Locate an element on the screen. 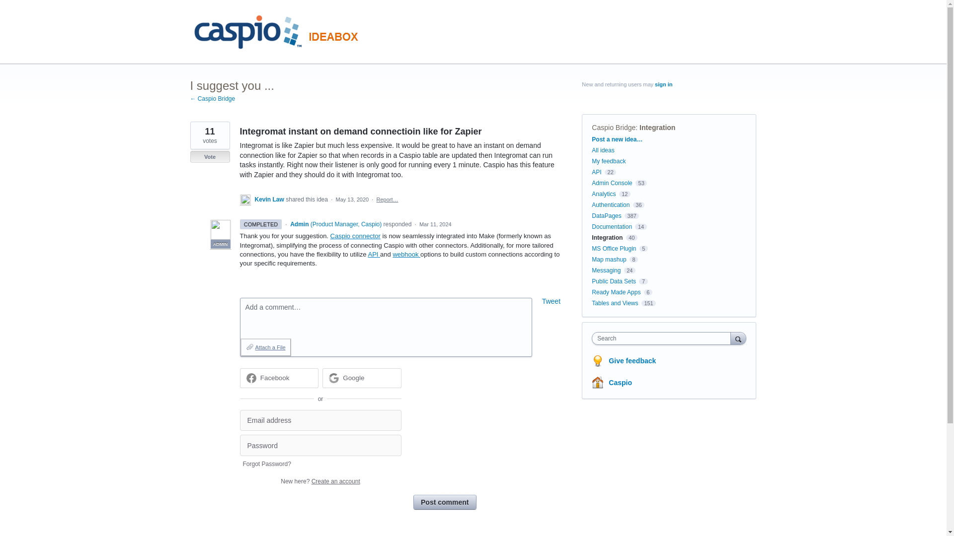  Caspio connector is located at coordinates (355, 235).